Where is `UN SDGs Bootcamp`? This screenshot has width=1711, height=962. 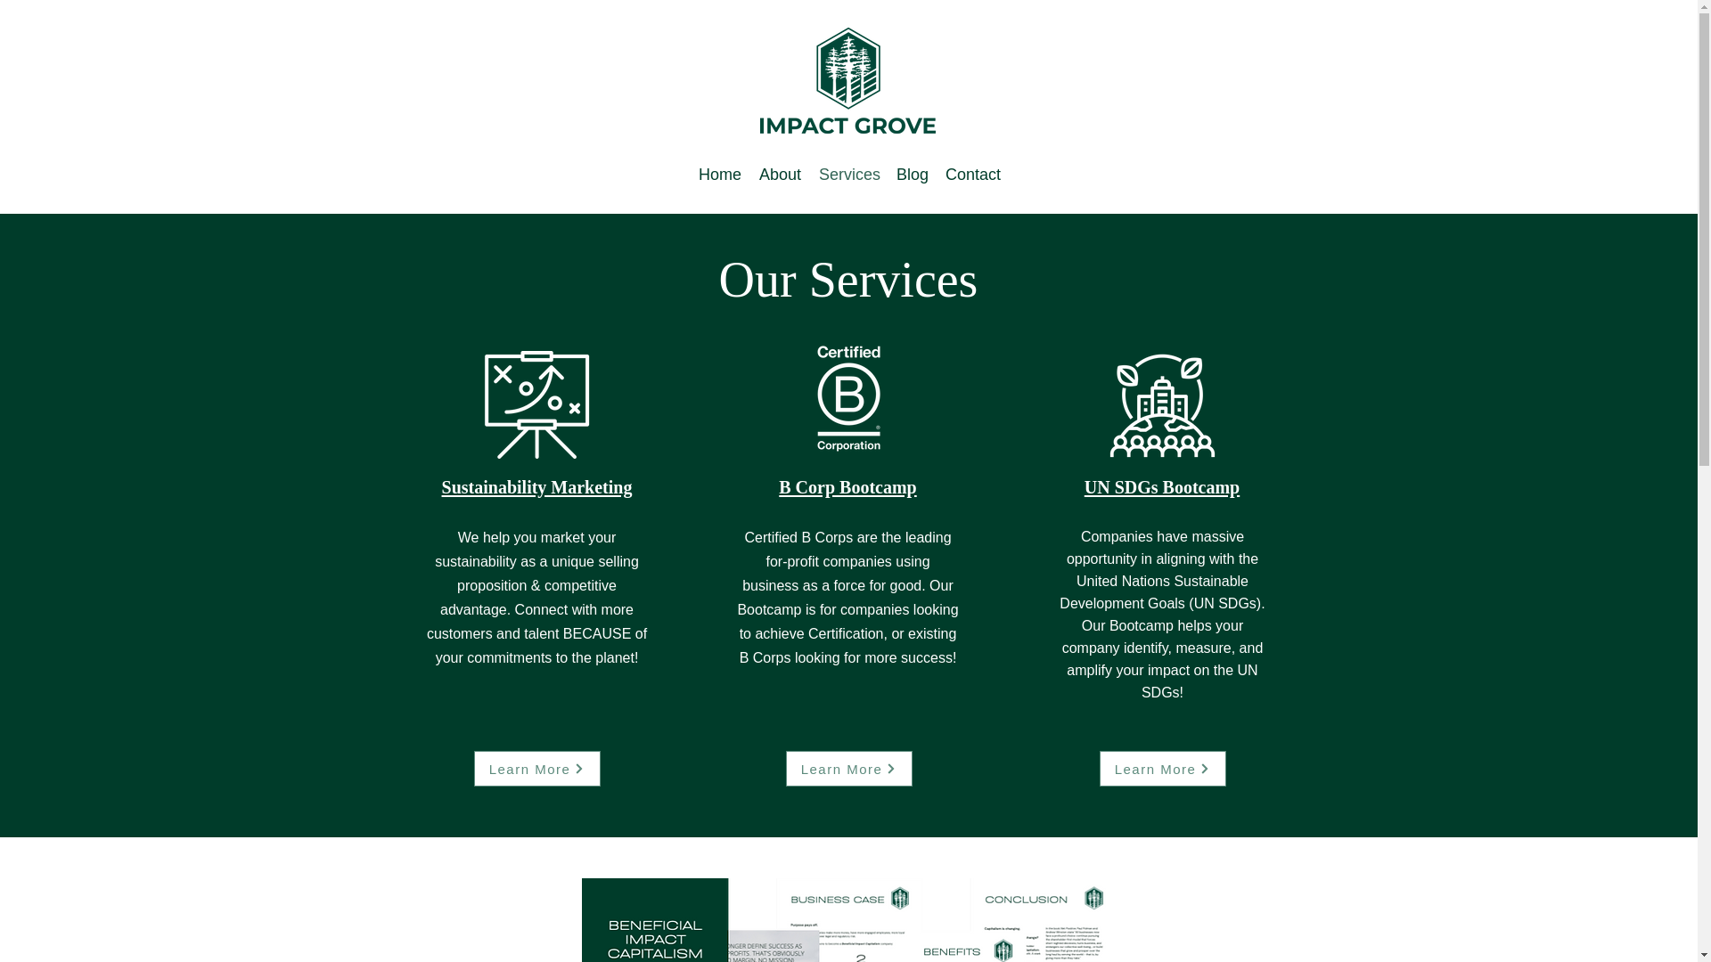 UN SDGs Bootcamp is located at coordinates (1162, 486).